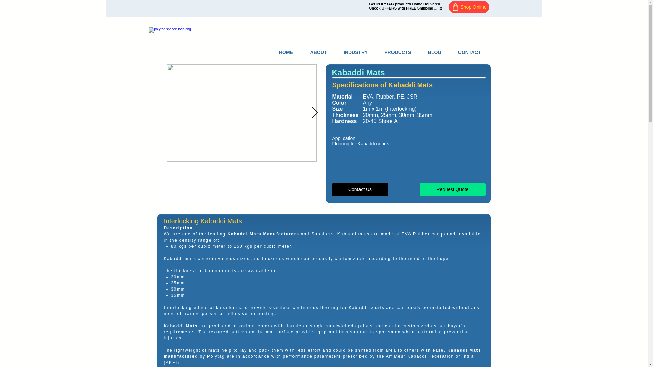 This screenshot has height=367, width=653. What do you see at coordinates (360, 189) in the screenshot?
I see `Contact Us` at bounding box center [360, 189].